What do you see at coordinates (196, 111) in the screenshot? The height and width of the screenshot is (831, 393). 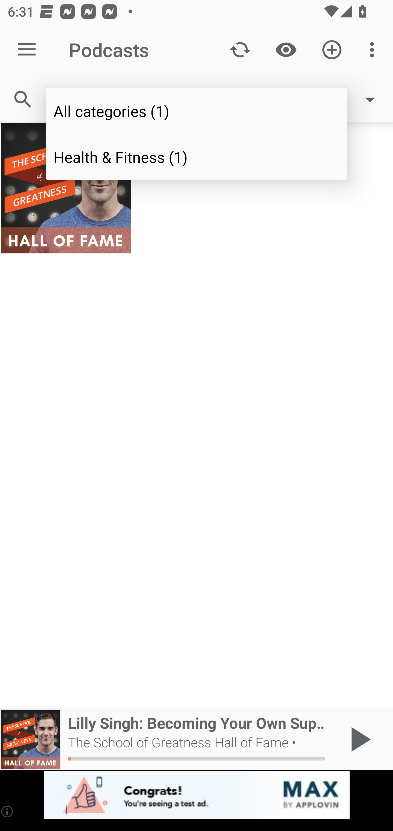 I see `All categories (1)` at bounding box center [196, 111].